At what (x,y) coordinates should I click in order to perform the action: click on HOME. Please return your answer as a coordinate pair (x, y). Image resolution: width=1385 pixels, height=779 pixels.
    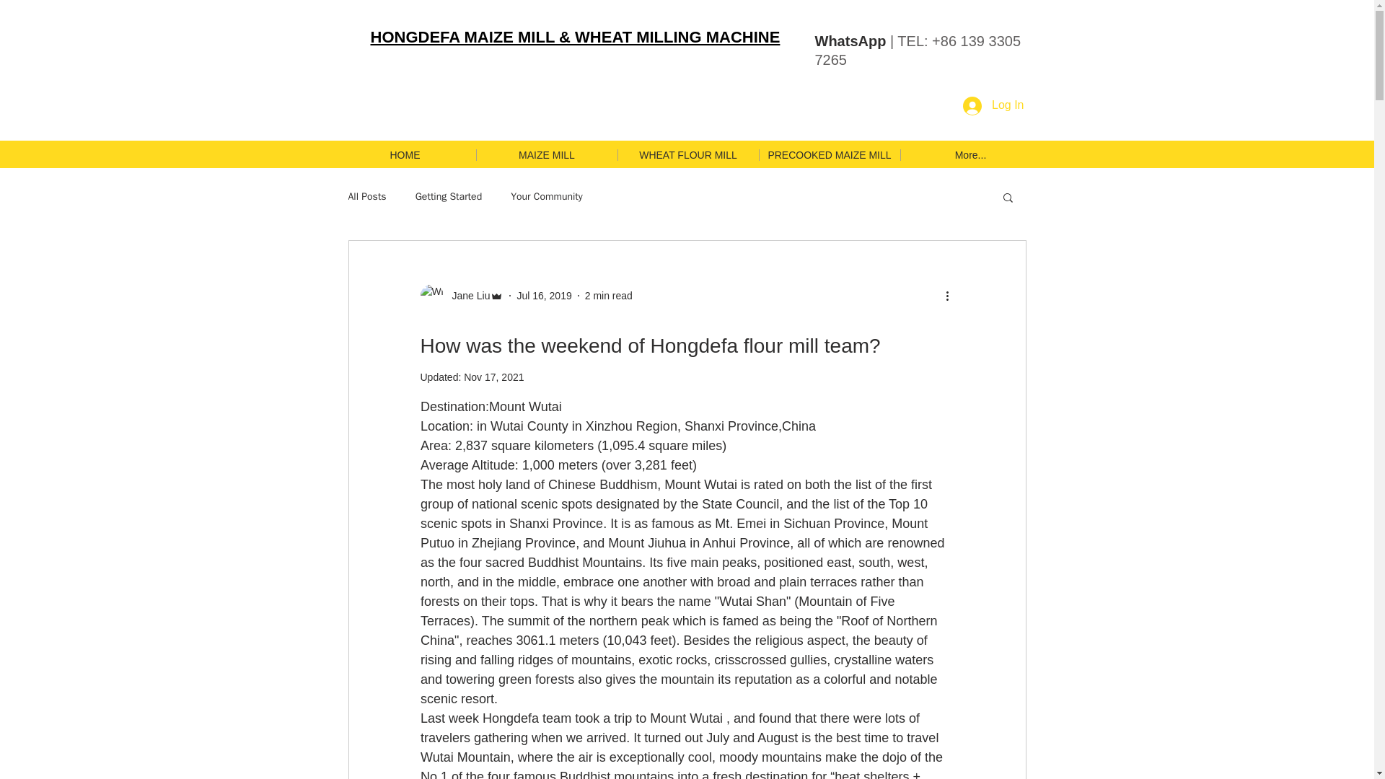
    Looking at the image, I should click on (405, 154).